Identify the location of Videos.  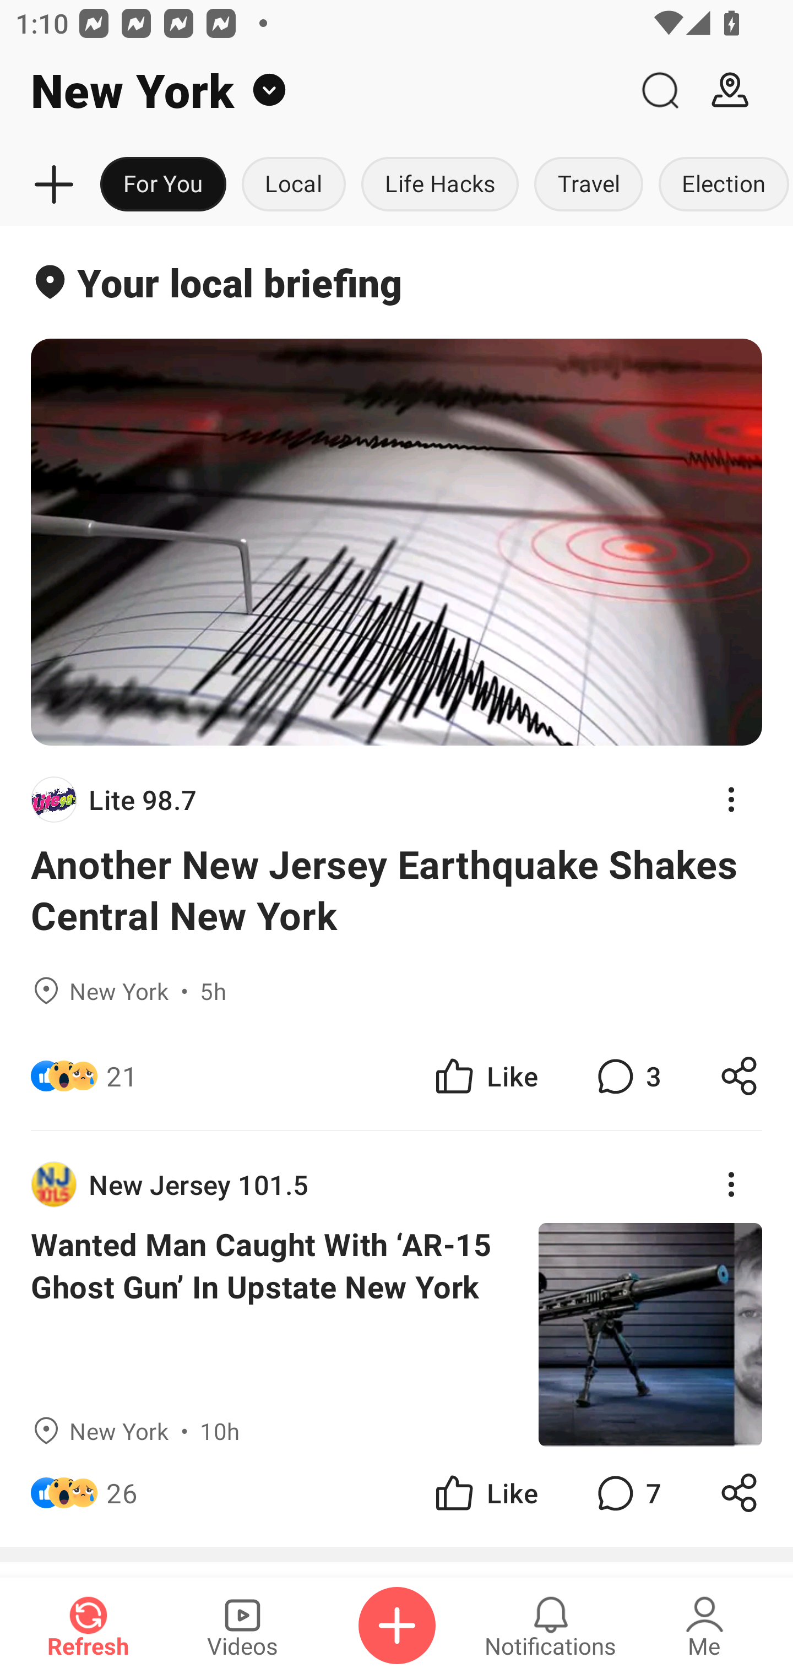
(242, 1626).